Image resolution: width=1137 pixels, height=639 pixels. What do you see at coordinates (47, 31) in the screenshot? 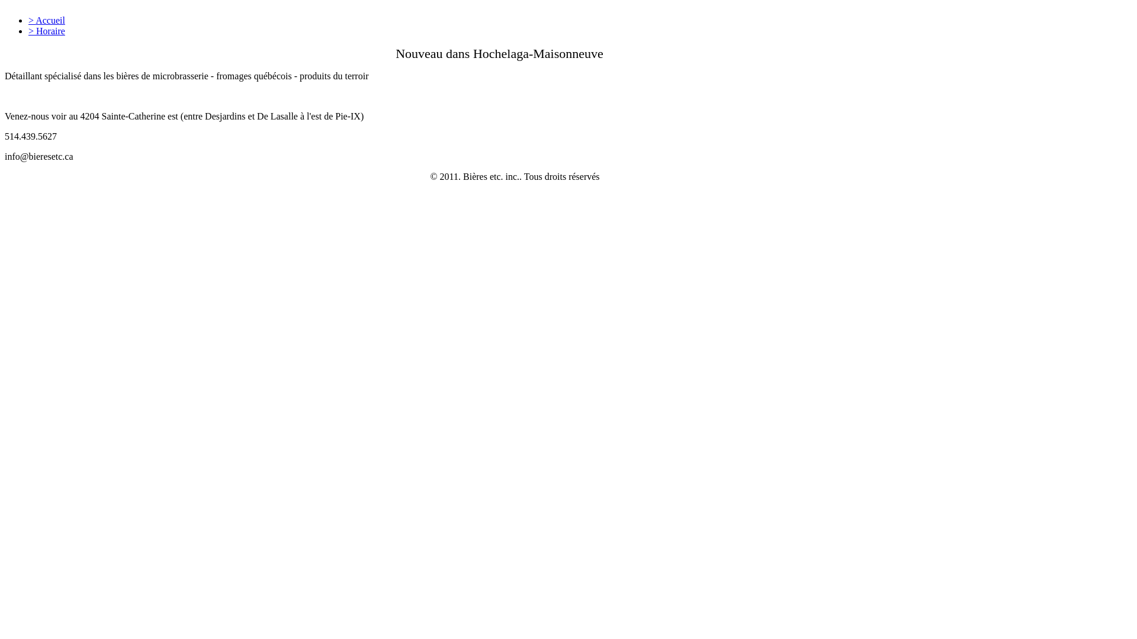
I see `> Horaire` at bounding box center [47, 31].